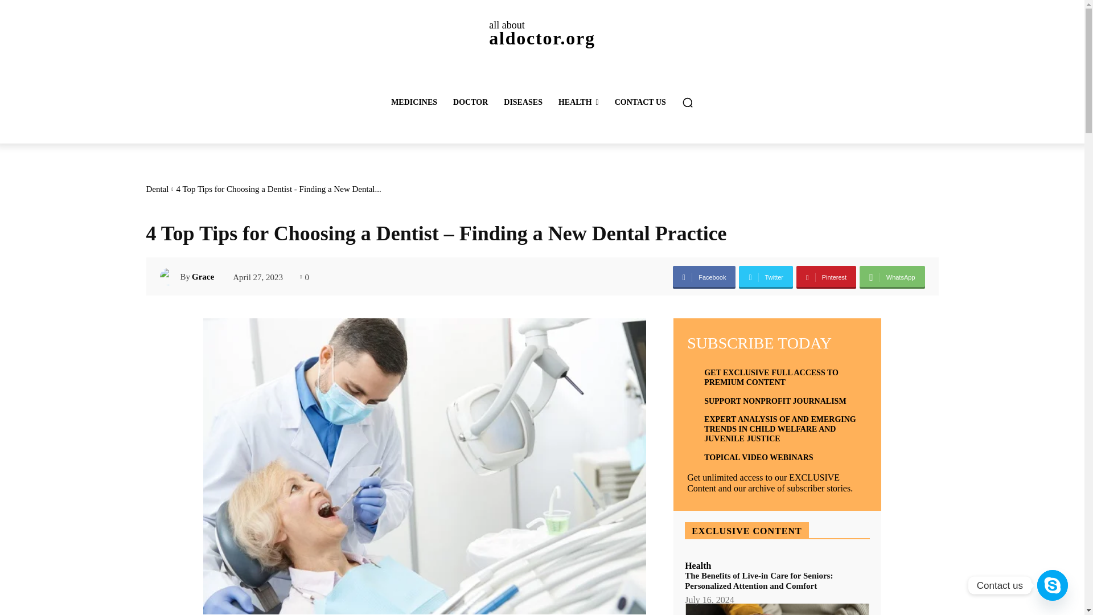  Describe the element at coordinates (157, 189) in the screenshot. I see `View all posts in Dental` at that location.